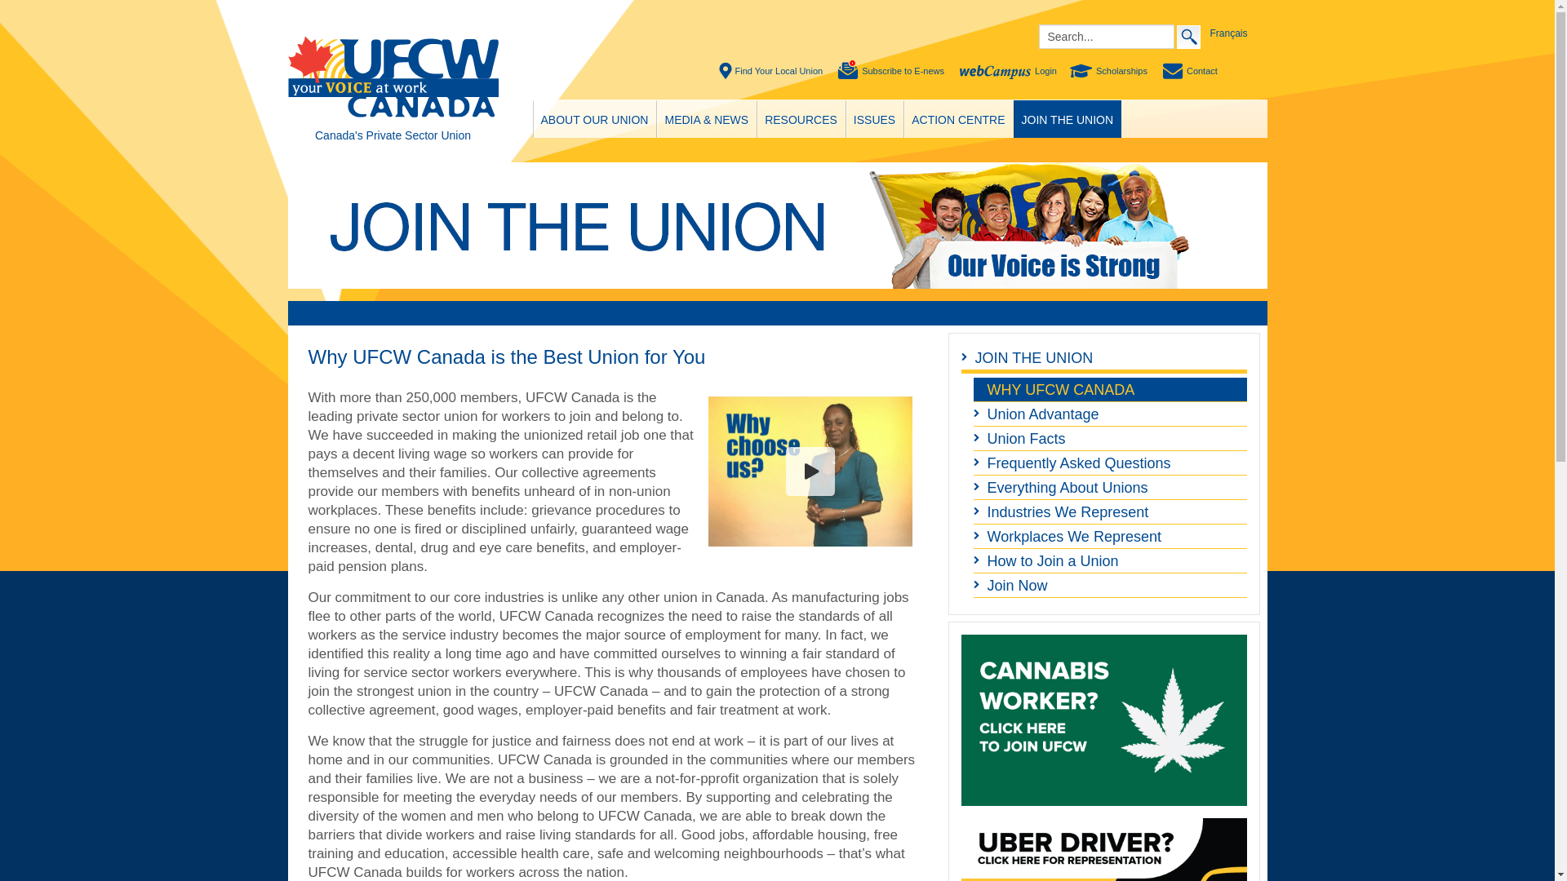  I want to click on Login, so click(1008, 71).